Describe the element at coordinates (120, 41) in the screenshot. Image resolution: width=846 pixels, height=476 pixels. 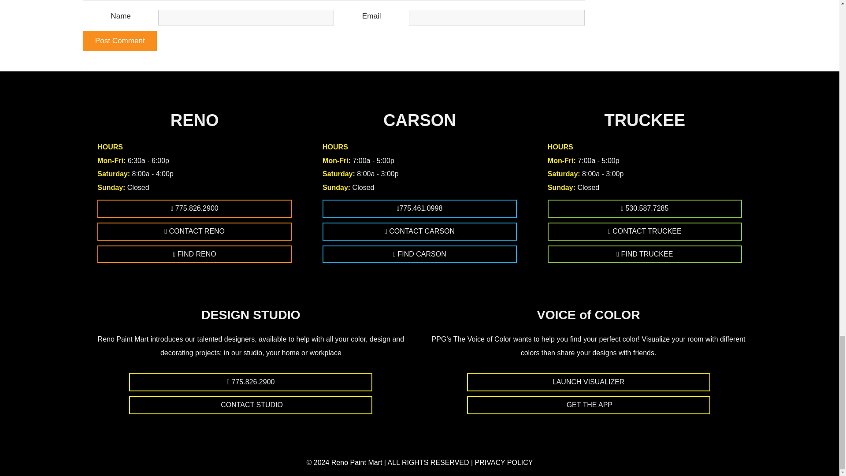
I see `Post Comment` at that location.